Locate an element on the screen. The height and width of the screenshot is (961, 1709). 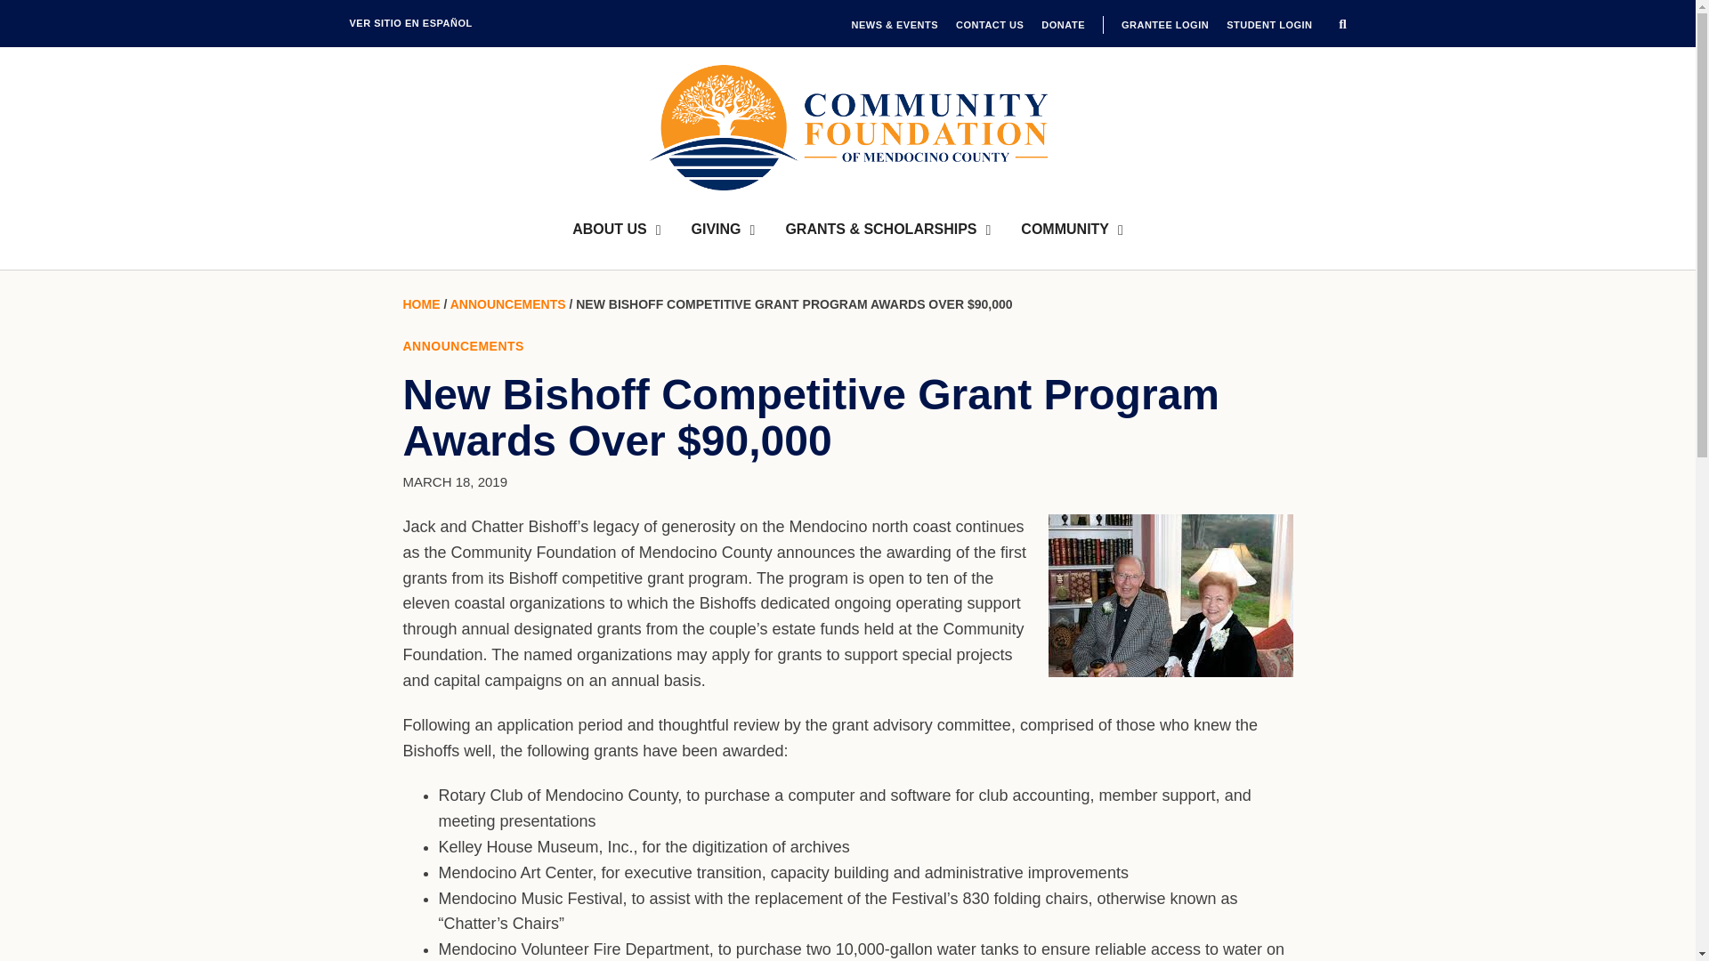
GIVING is located at coordinates (723, 230).